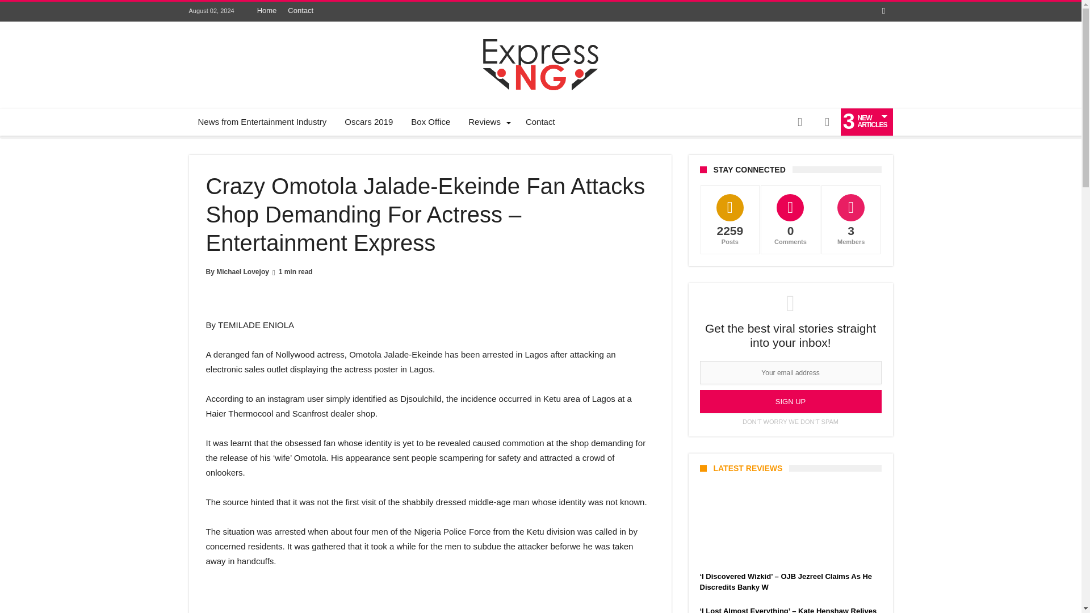 This screenshot has height=613, width=1090. Describe the element at coordinates (883, 11) in the screenshot. I see `Facebook` at that location.